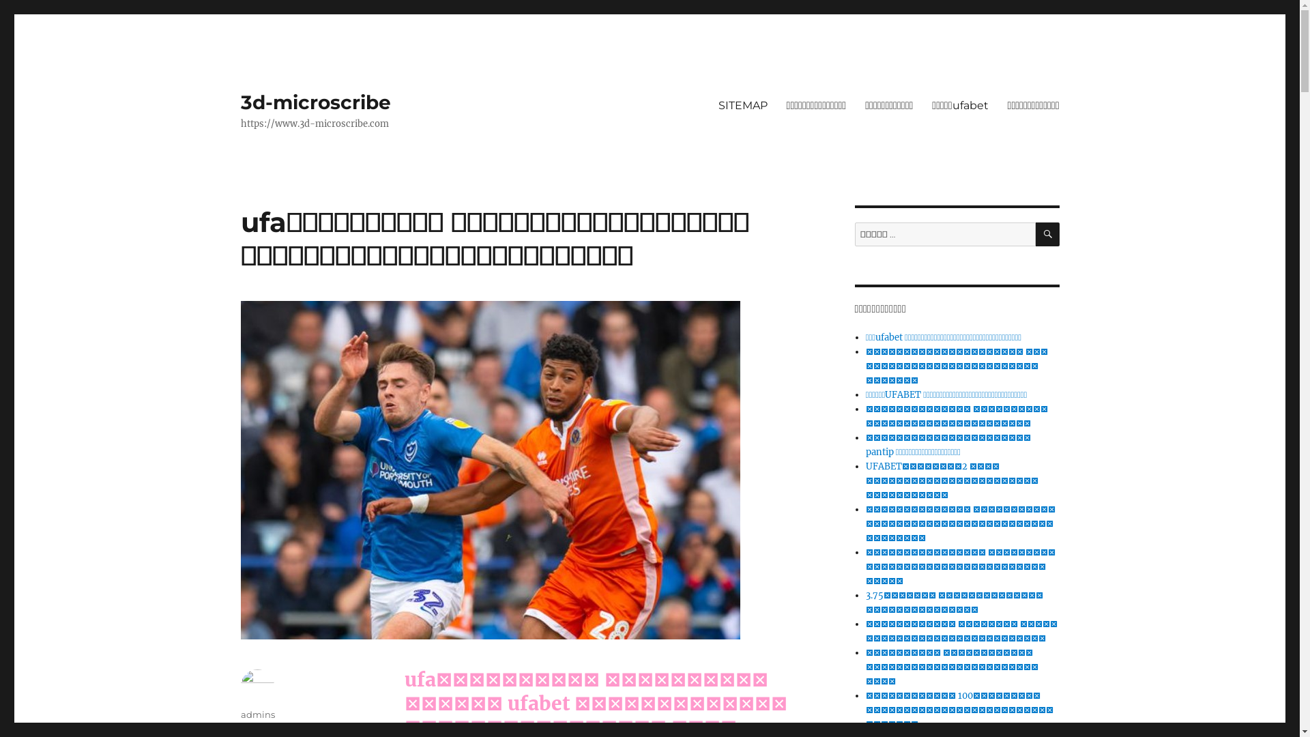  Describe the element at coordinates (257, 714) in the screenshot. I see `admins` at that location.